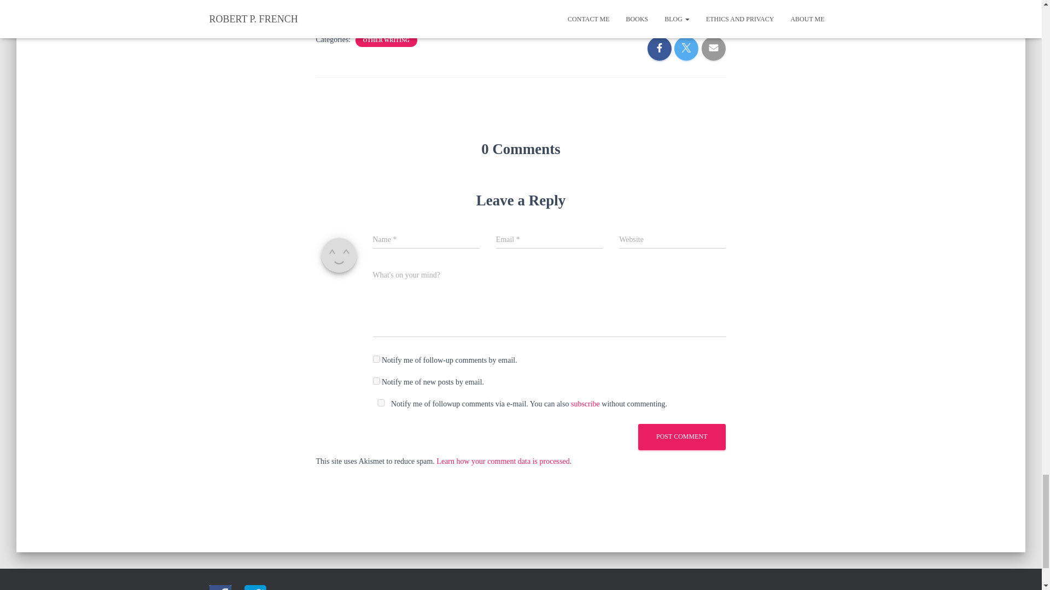  I want to click on Facebook, so click(340, 3).